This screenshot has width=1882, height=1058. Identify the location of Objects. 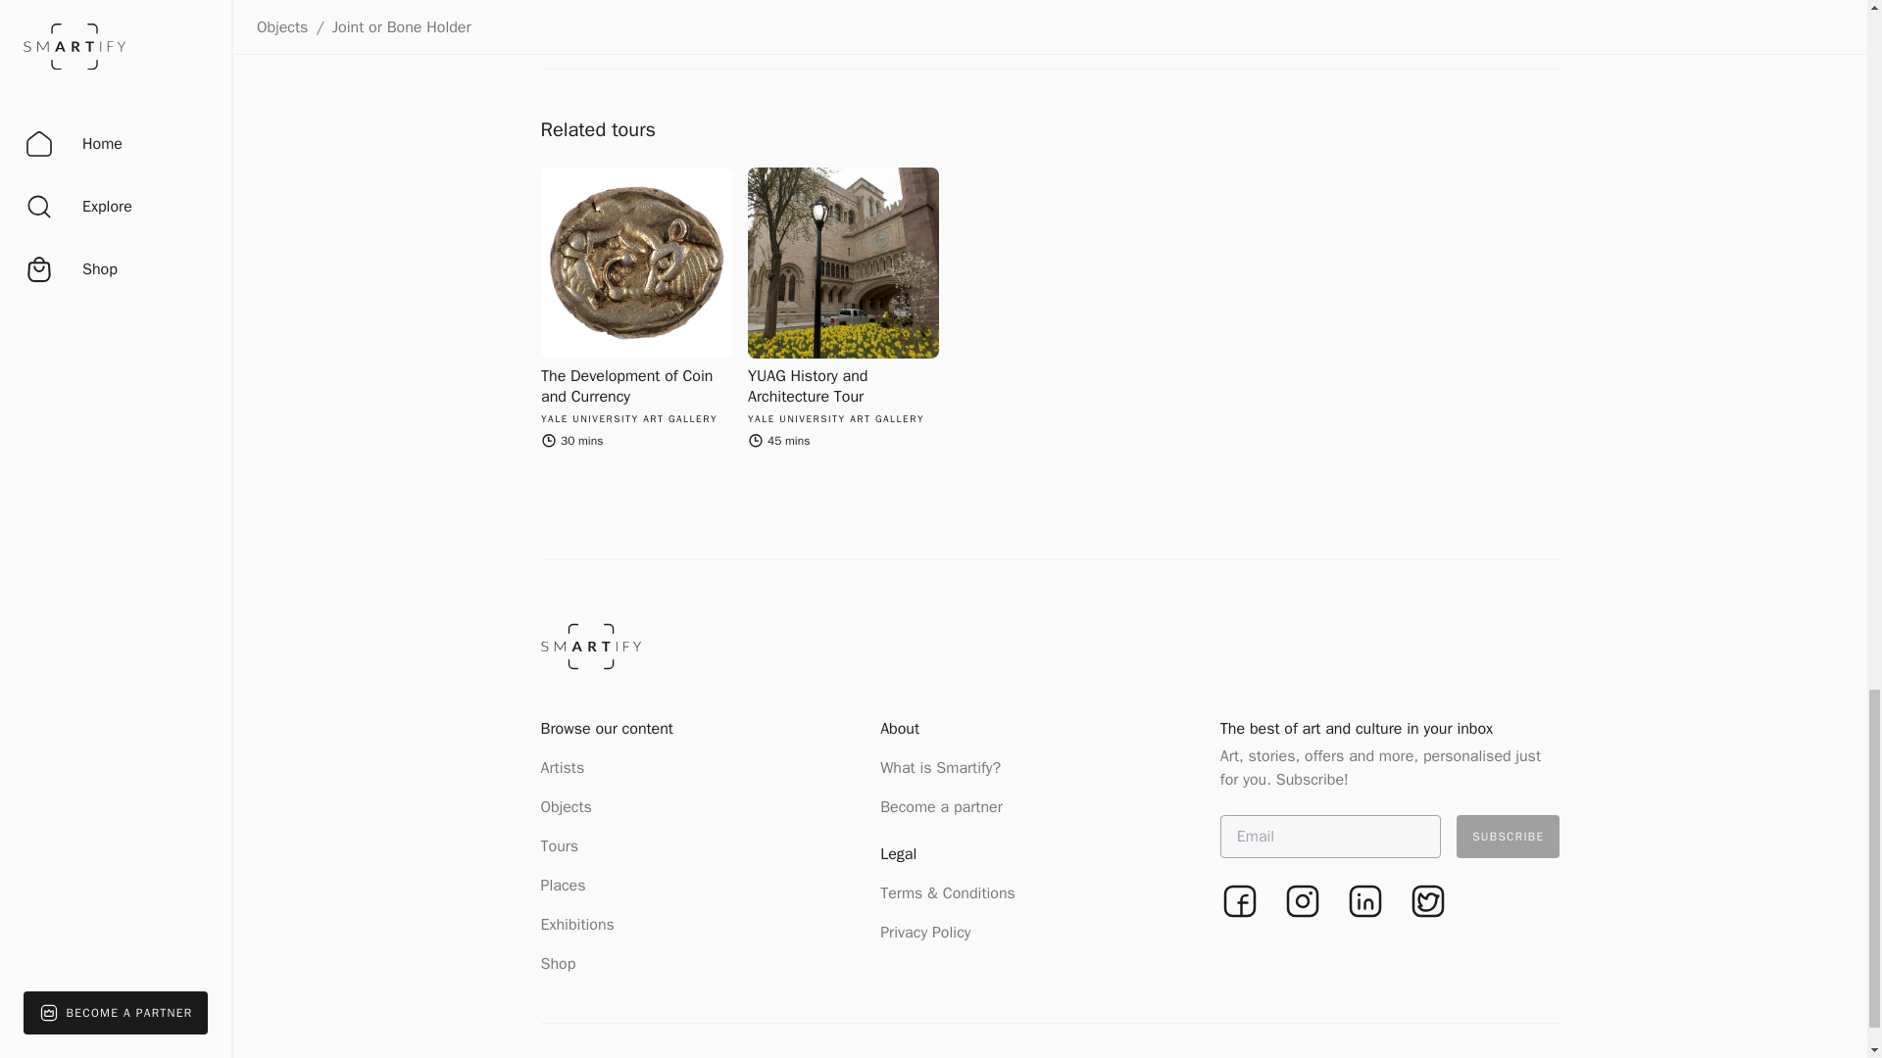
(567, 807).